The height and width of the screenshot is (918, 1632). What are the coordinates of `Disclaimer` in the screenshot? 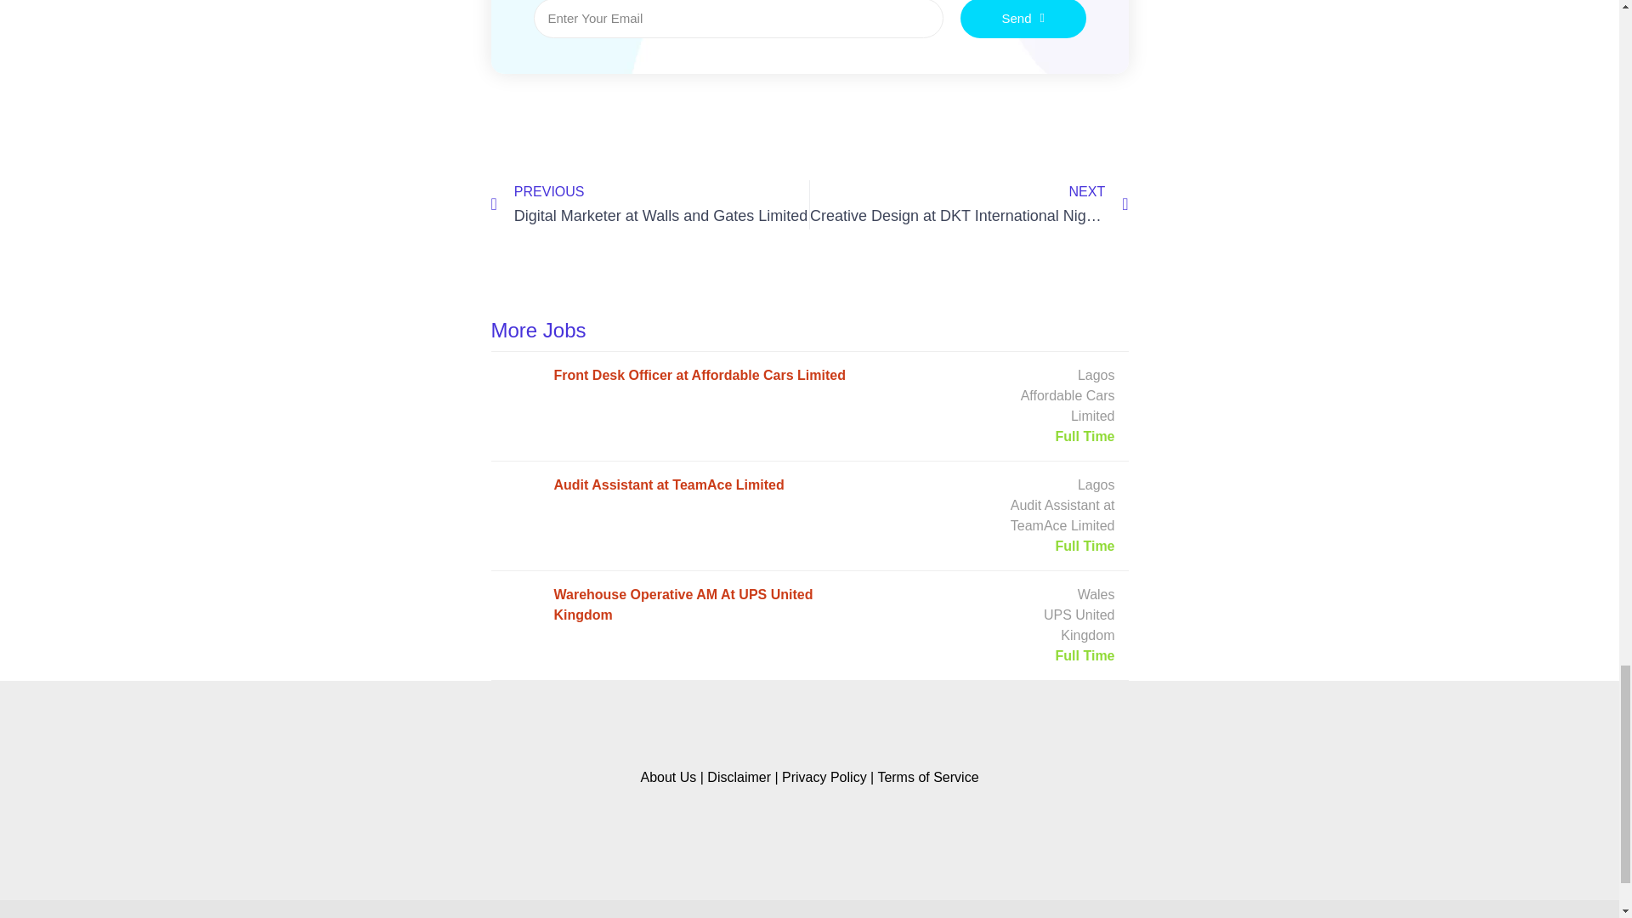 It's located at (738, 777).